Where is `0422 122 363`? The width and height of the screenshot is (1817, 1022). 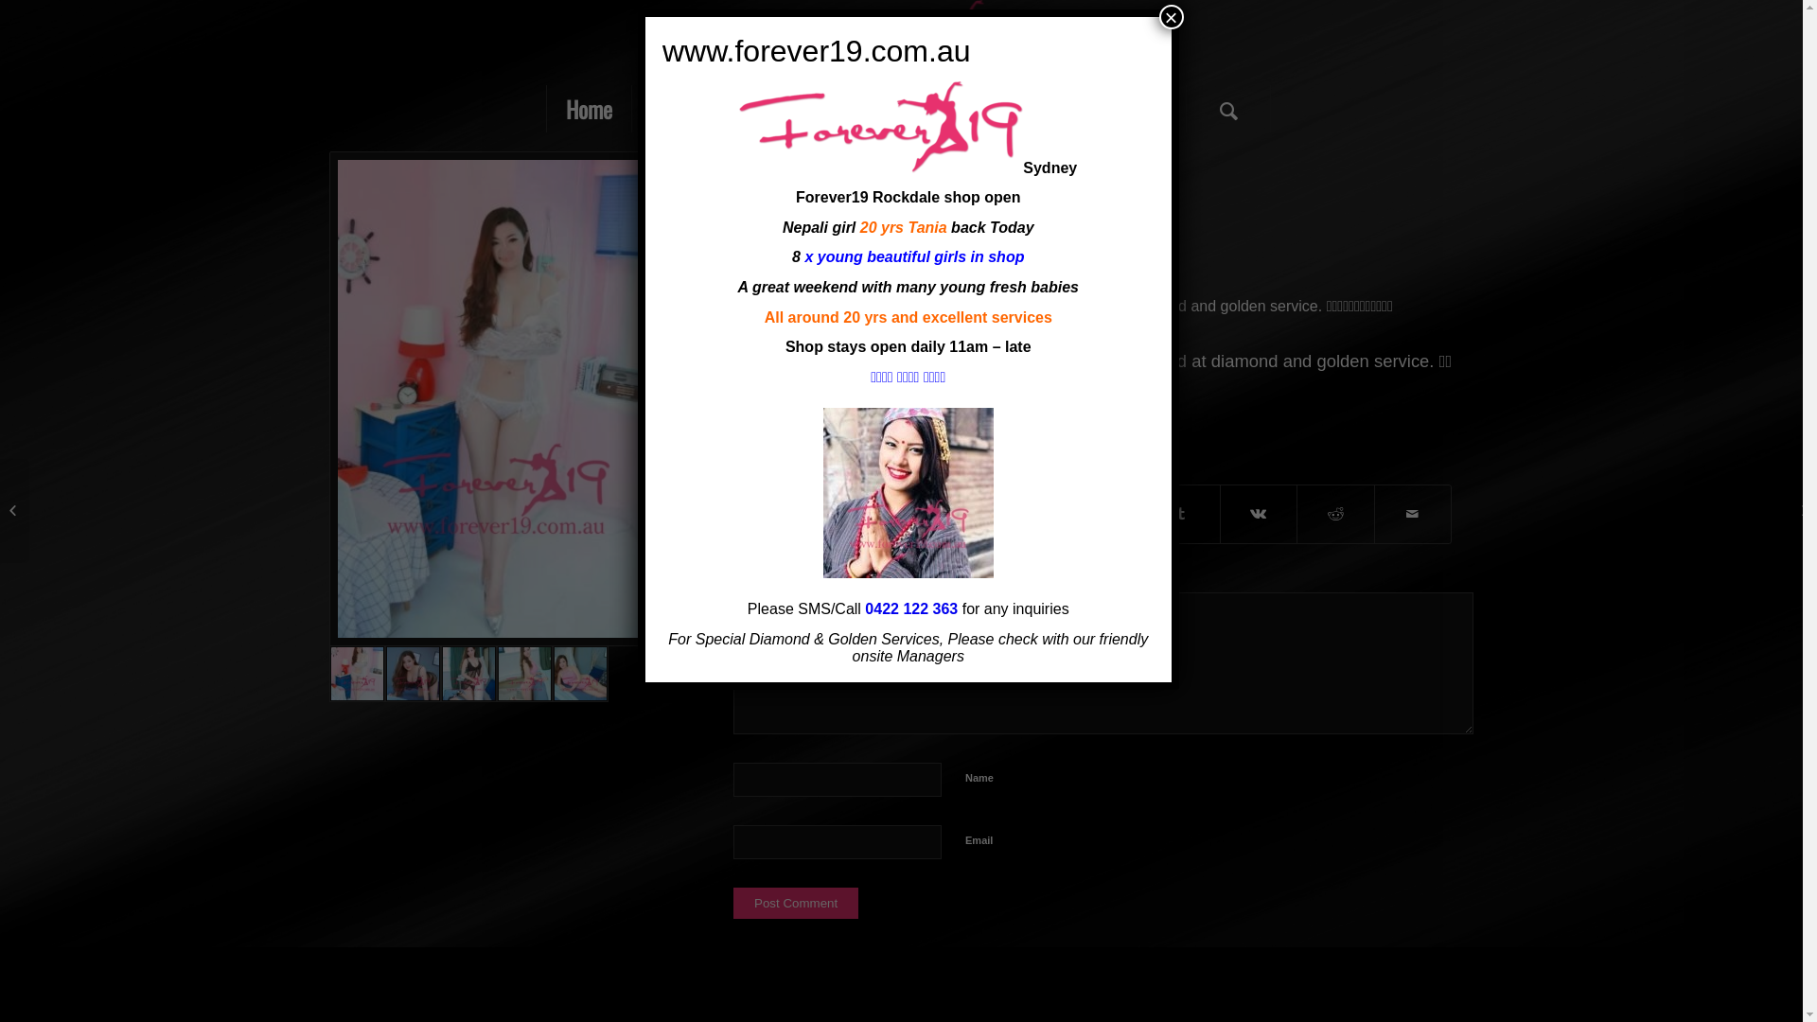 0422 122 363 is located at coordinates (911, 608).